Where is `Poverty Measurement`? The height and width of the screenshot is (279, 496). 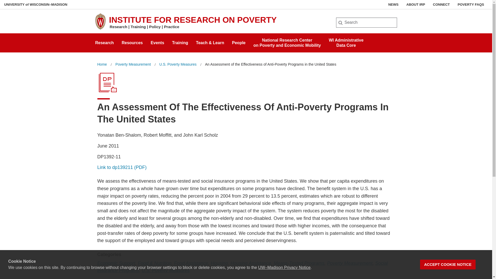 Poverty Measurement is located at coordinates (219, 263).